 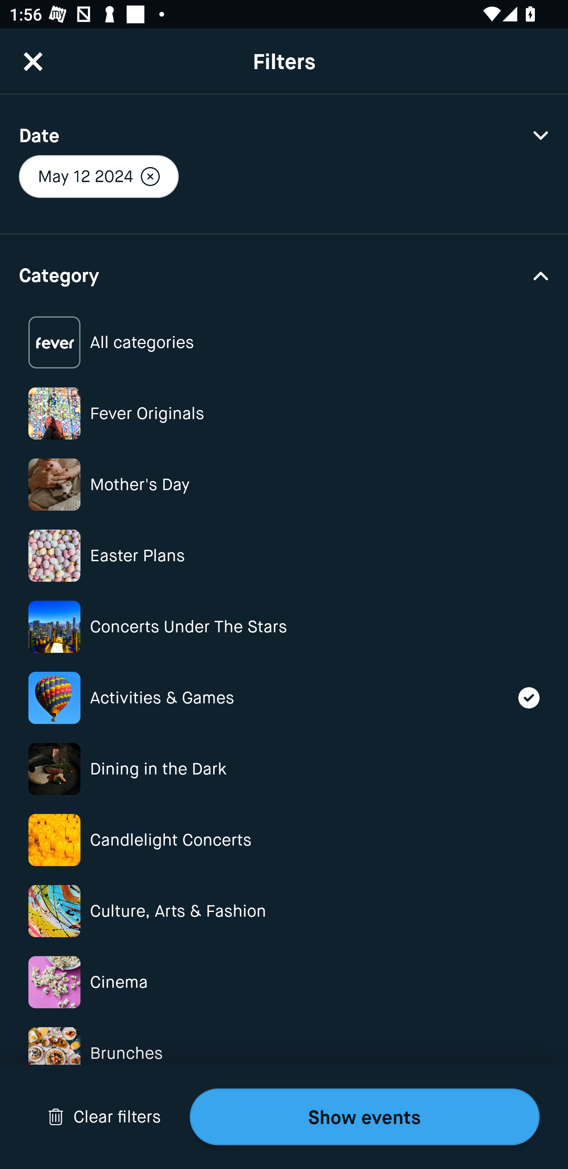 What do you see at coordinates (284, 556) in the screenshot?
I see `Category Image Easter Plans` at bounding box center [284, 556].